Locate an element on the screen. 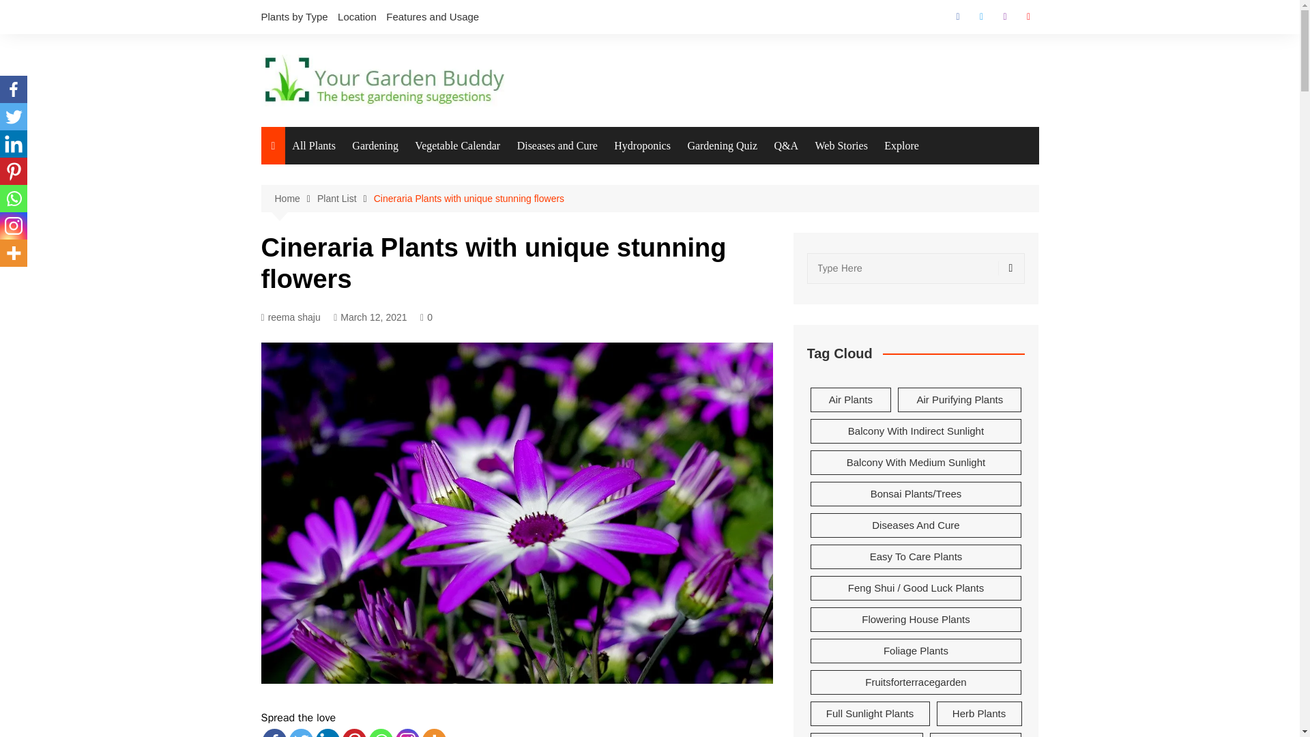  More is located at coordinates (14, 252).